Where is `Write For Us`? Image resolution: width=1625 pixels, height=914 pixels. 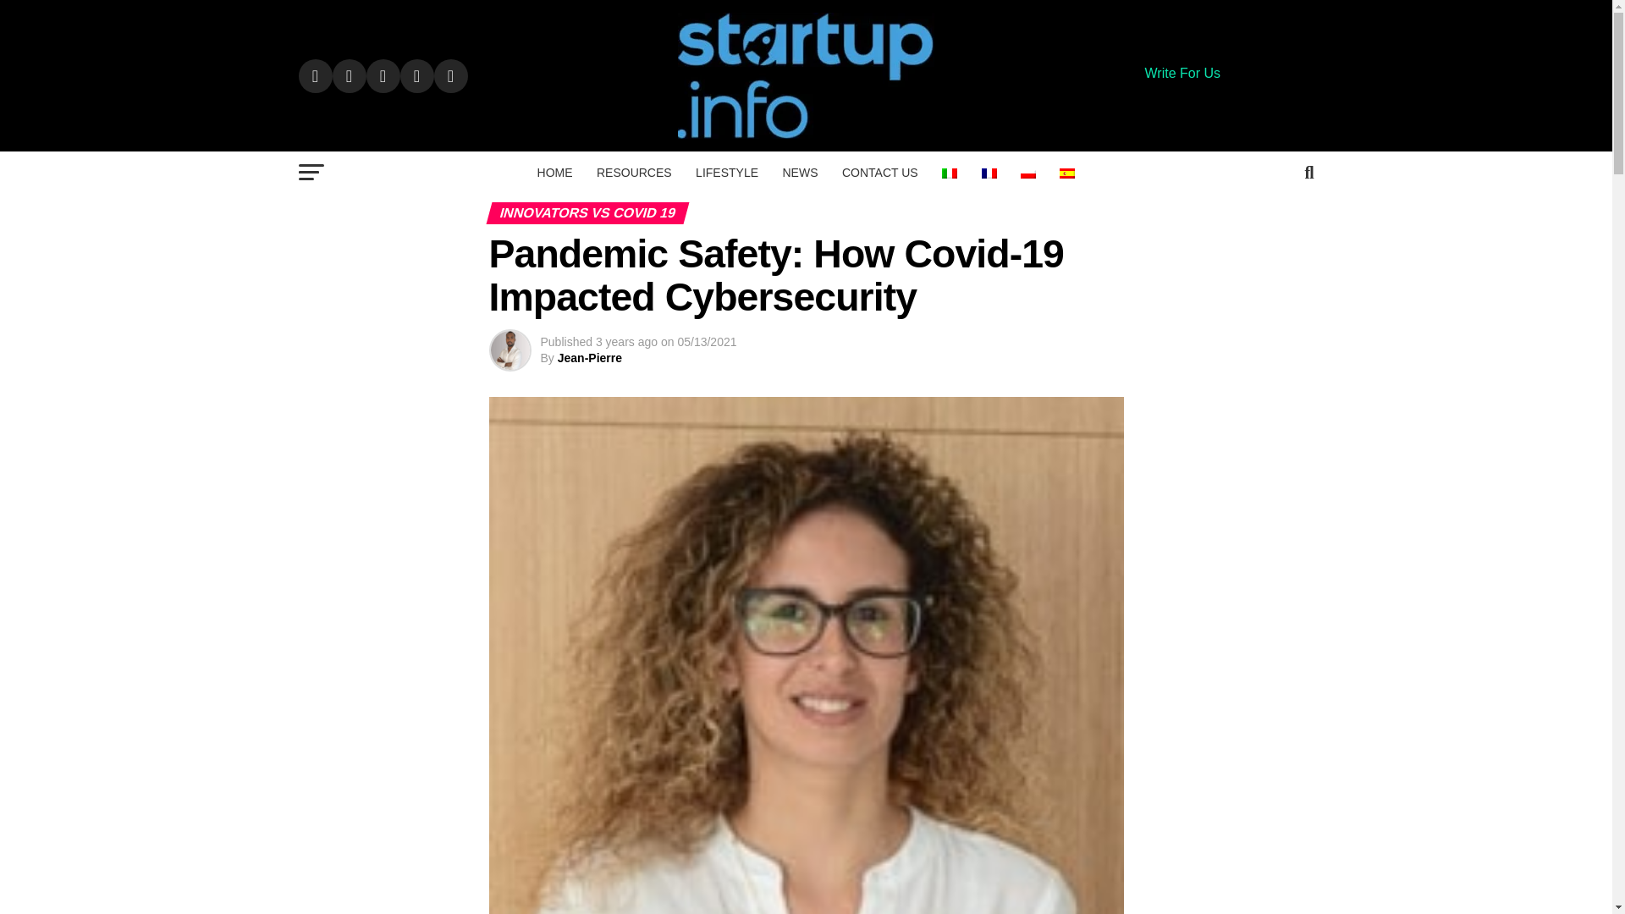 Write For Us is located at coordinates (1182, 73).